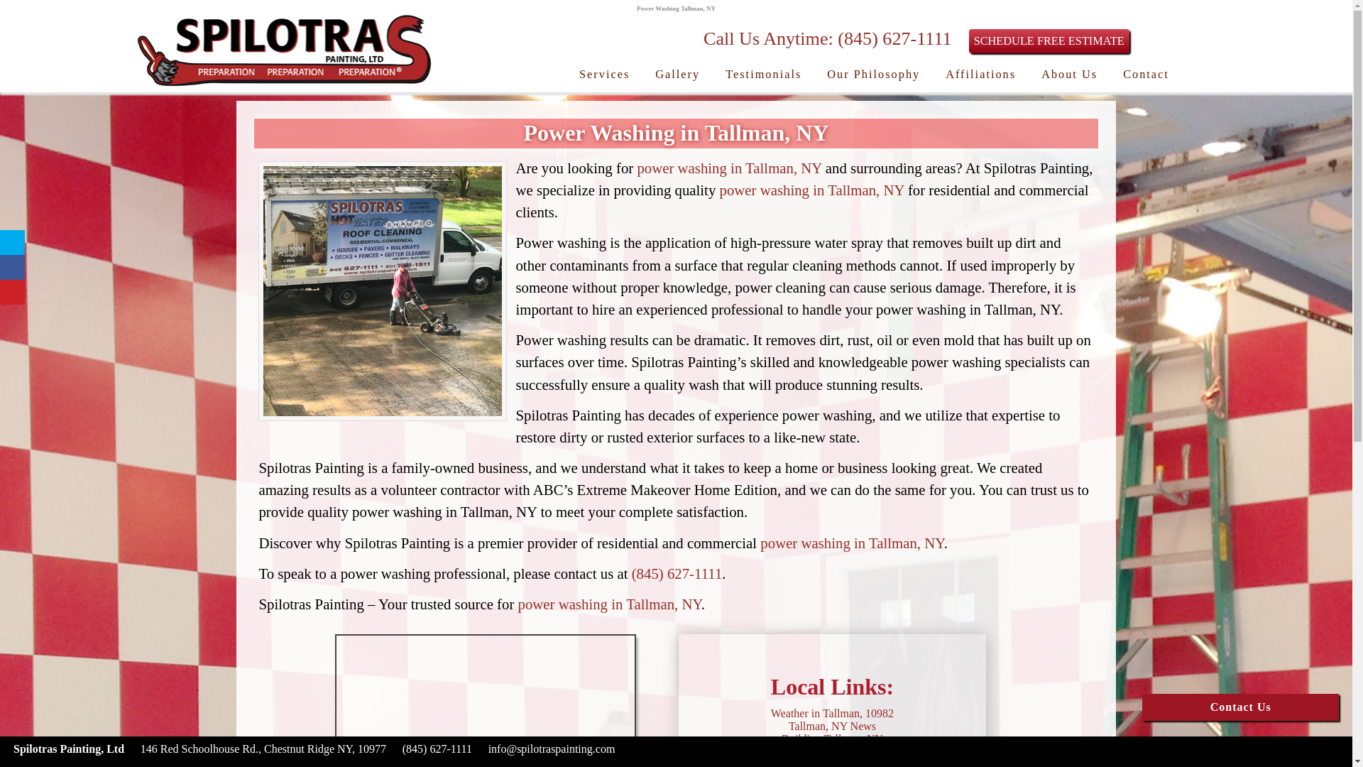 The height and width of the screenshot is (767, 1363). Describe the element at coordinates (763, 75) in the screenshot. I see `Testimonials` at that location.